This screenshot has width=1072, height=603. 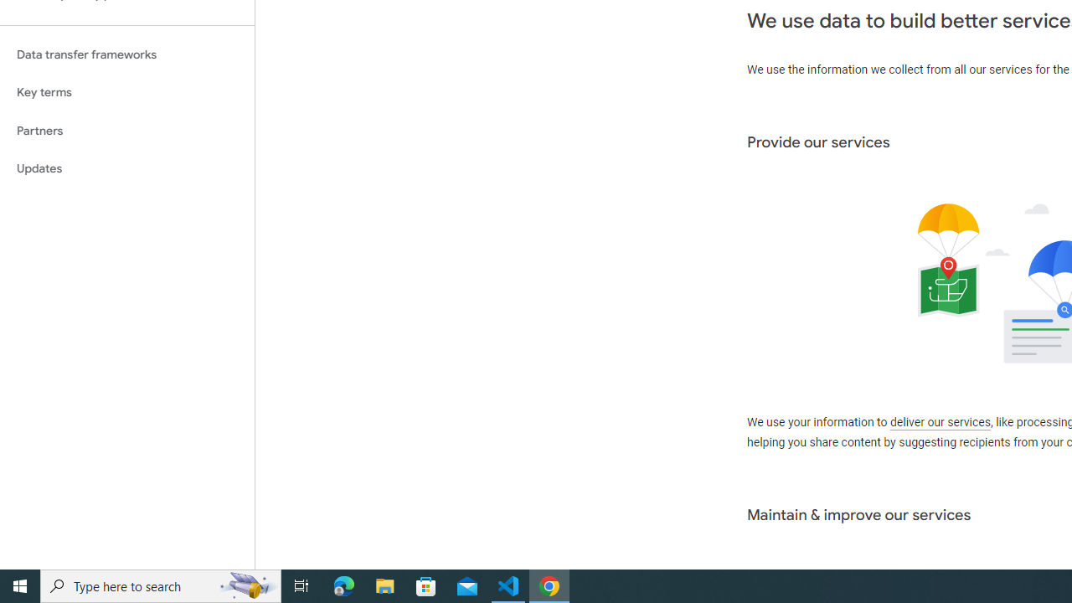 What do you see at coordinates (127, 131) in the screenshot?
I see `Partners` at bounding box center [127, 131].